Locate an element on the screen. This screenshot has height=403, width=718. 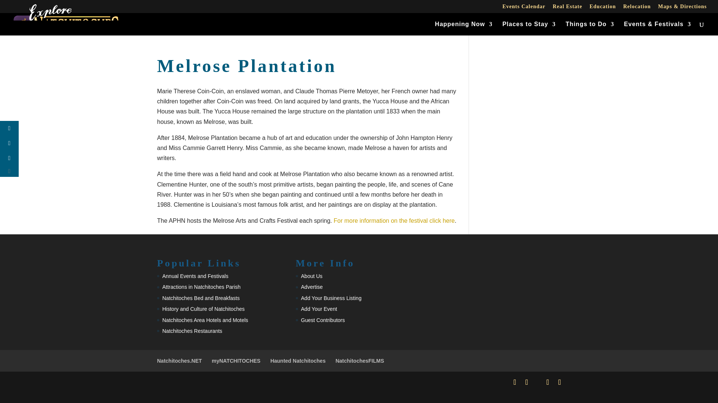
Haunted Natchitoches is located at coordinates (298, 361).